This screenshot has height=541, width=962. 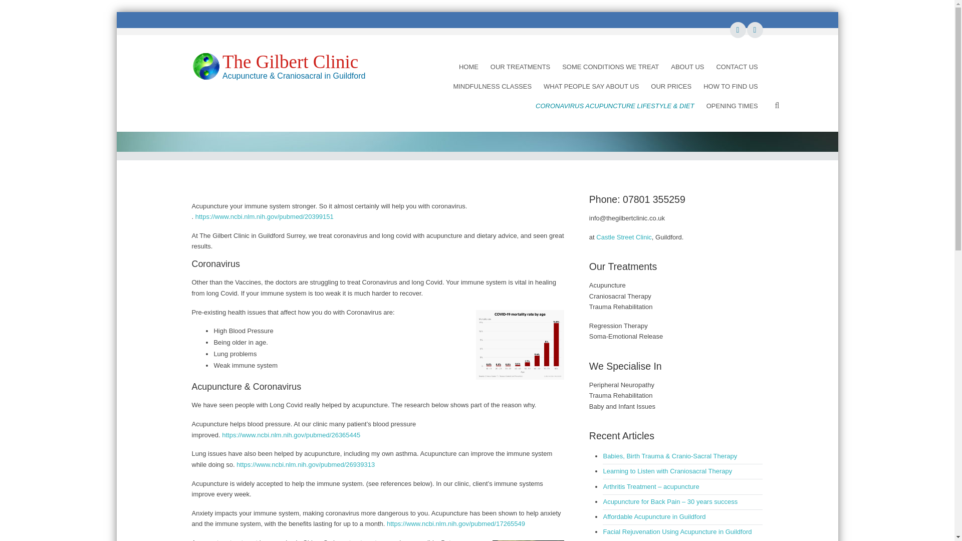 I want to click on OUR TREATMENTS, so click(x=520, y=67).